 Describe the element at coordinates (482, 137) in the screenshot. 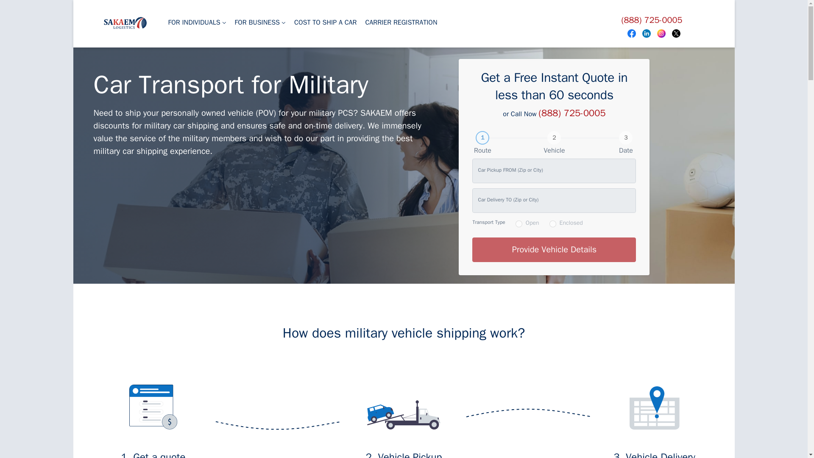

I see `1` at that location.